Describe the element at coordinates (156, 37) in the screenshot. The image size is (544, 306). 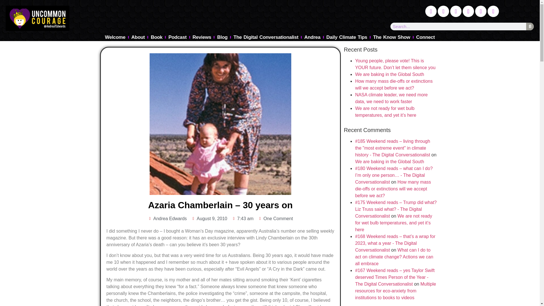
I see `Book` at that location.